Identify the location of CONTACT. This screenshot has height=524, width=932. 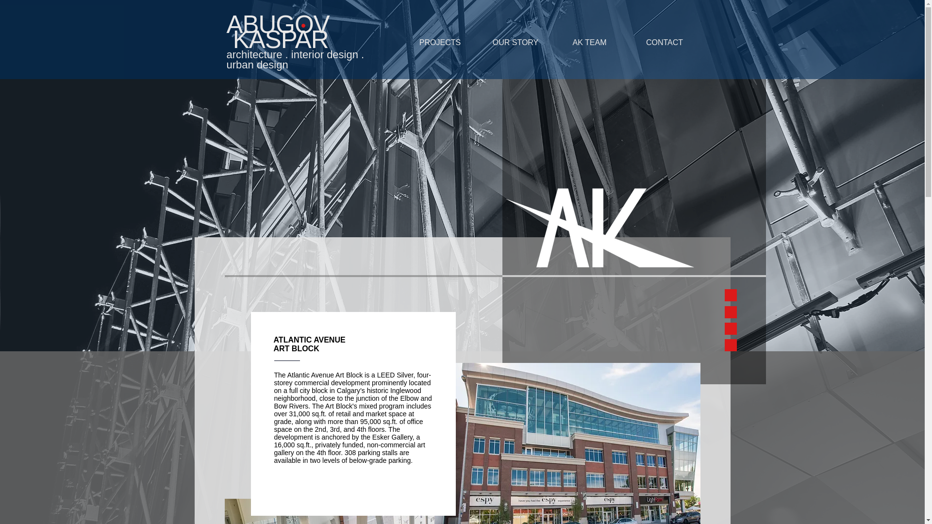
(663, 42).